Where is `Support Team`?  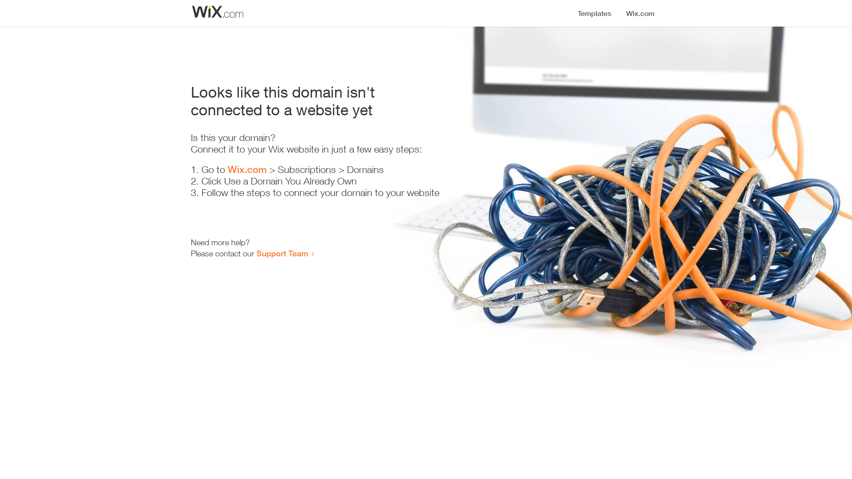
Support Team is located at coordinates (282, 253).